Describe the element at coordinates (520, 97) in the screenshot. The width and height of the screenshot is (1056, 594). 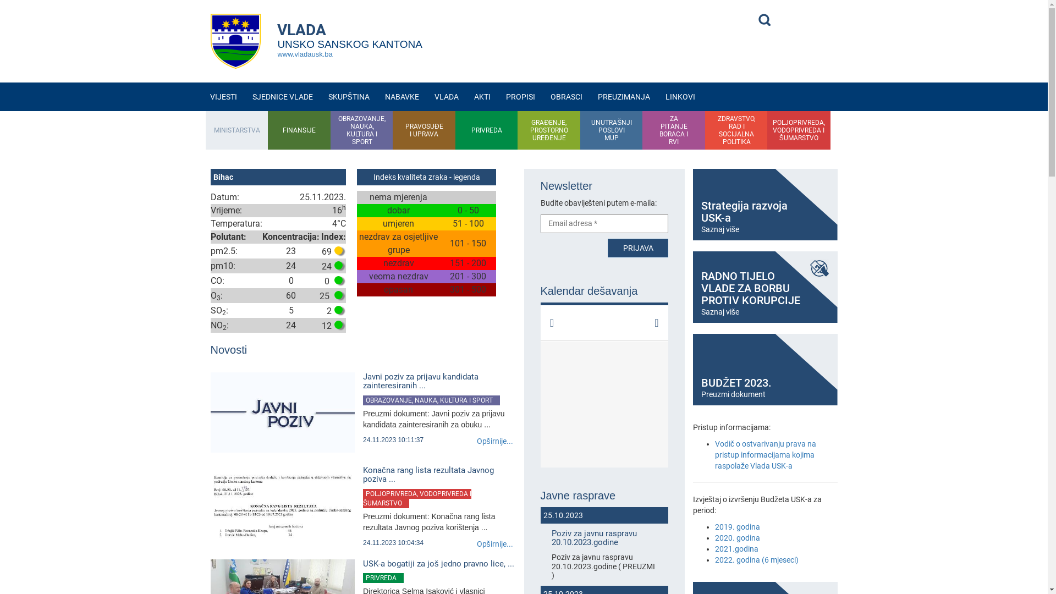
I see `PROPISI` at that location.